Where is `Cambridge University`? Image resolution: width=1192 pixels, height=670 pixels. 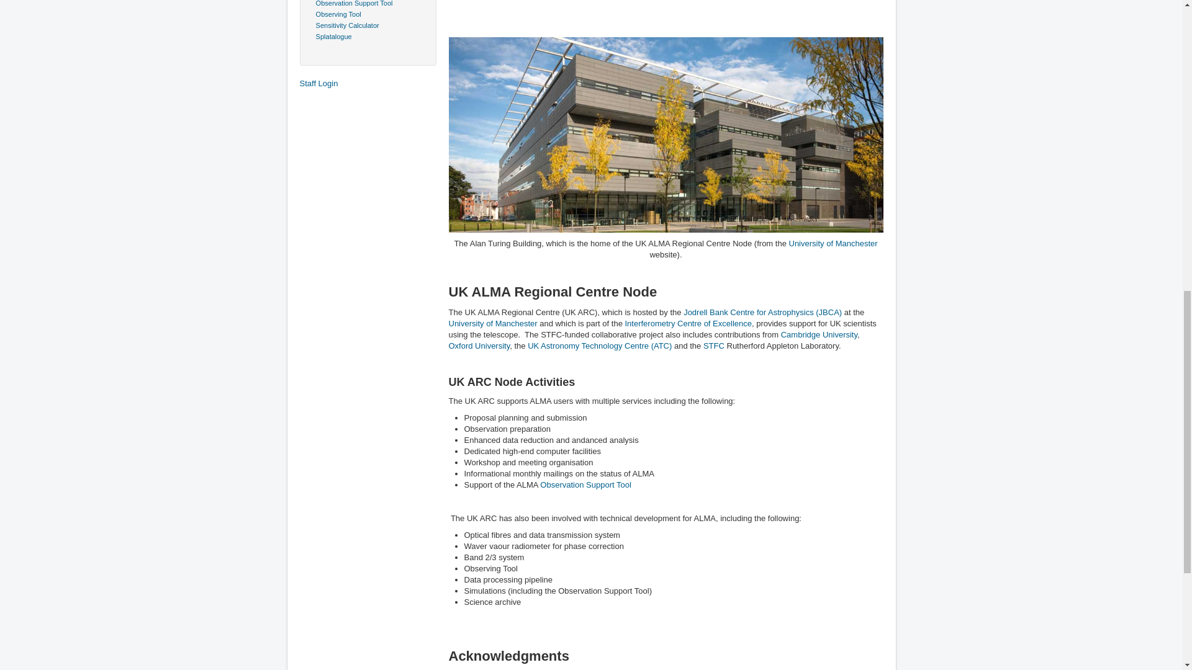
Cambridge University is located at coordinates (818, 334).